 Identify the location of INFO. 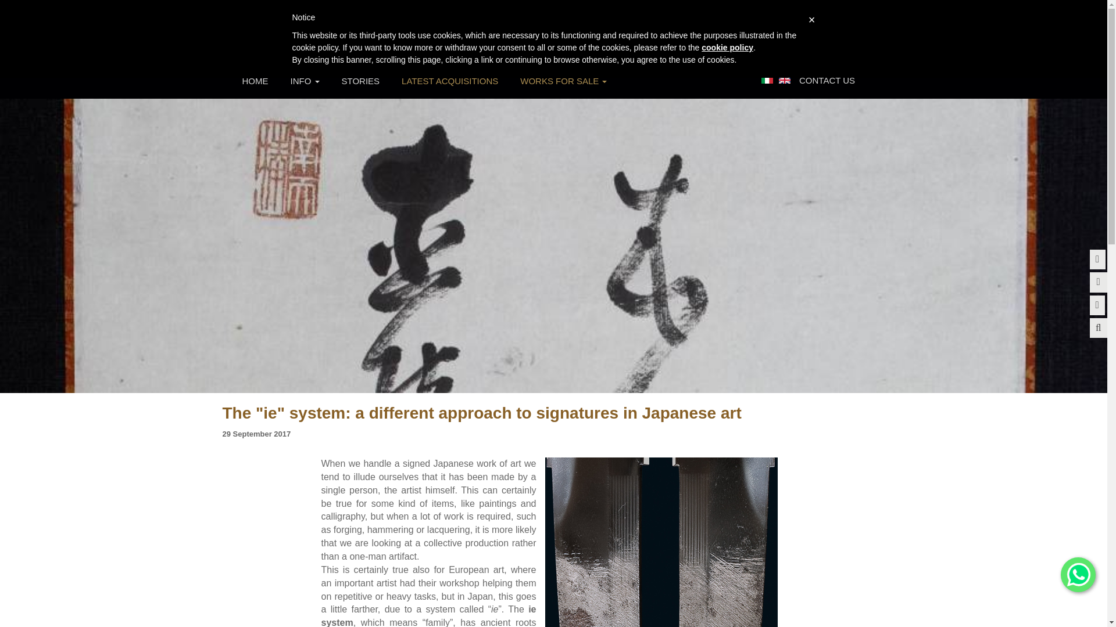
(305, 81).